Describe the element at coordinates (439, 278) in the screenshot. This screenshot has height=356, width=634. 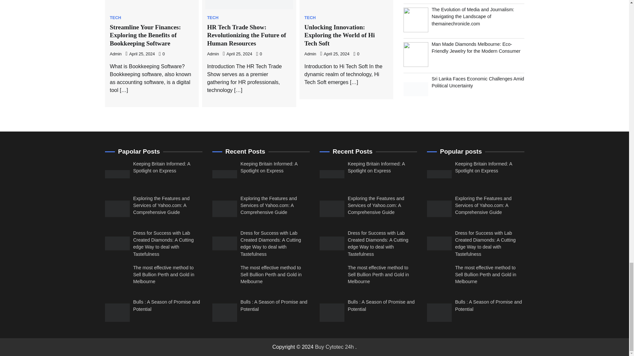
I see `sell gold Melbourne` at that location.